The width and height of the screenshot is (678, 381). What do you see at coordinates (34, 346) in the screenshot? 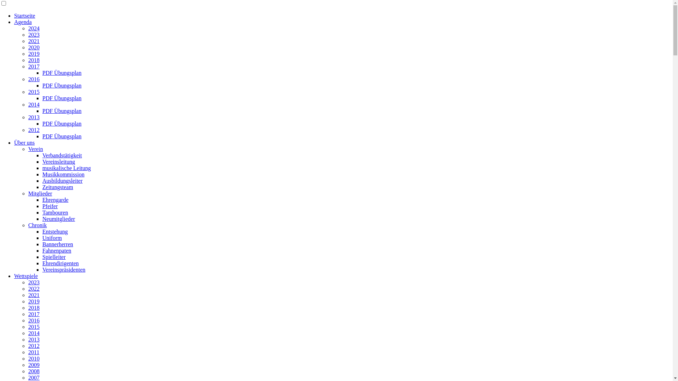
I see `2012` at bounding box center [34, 346].